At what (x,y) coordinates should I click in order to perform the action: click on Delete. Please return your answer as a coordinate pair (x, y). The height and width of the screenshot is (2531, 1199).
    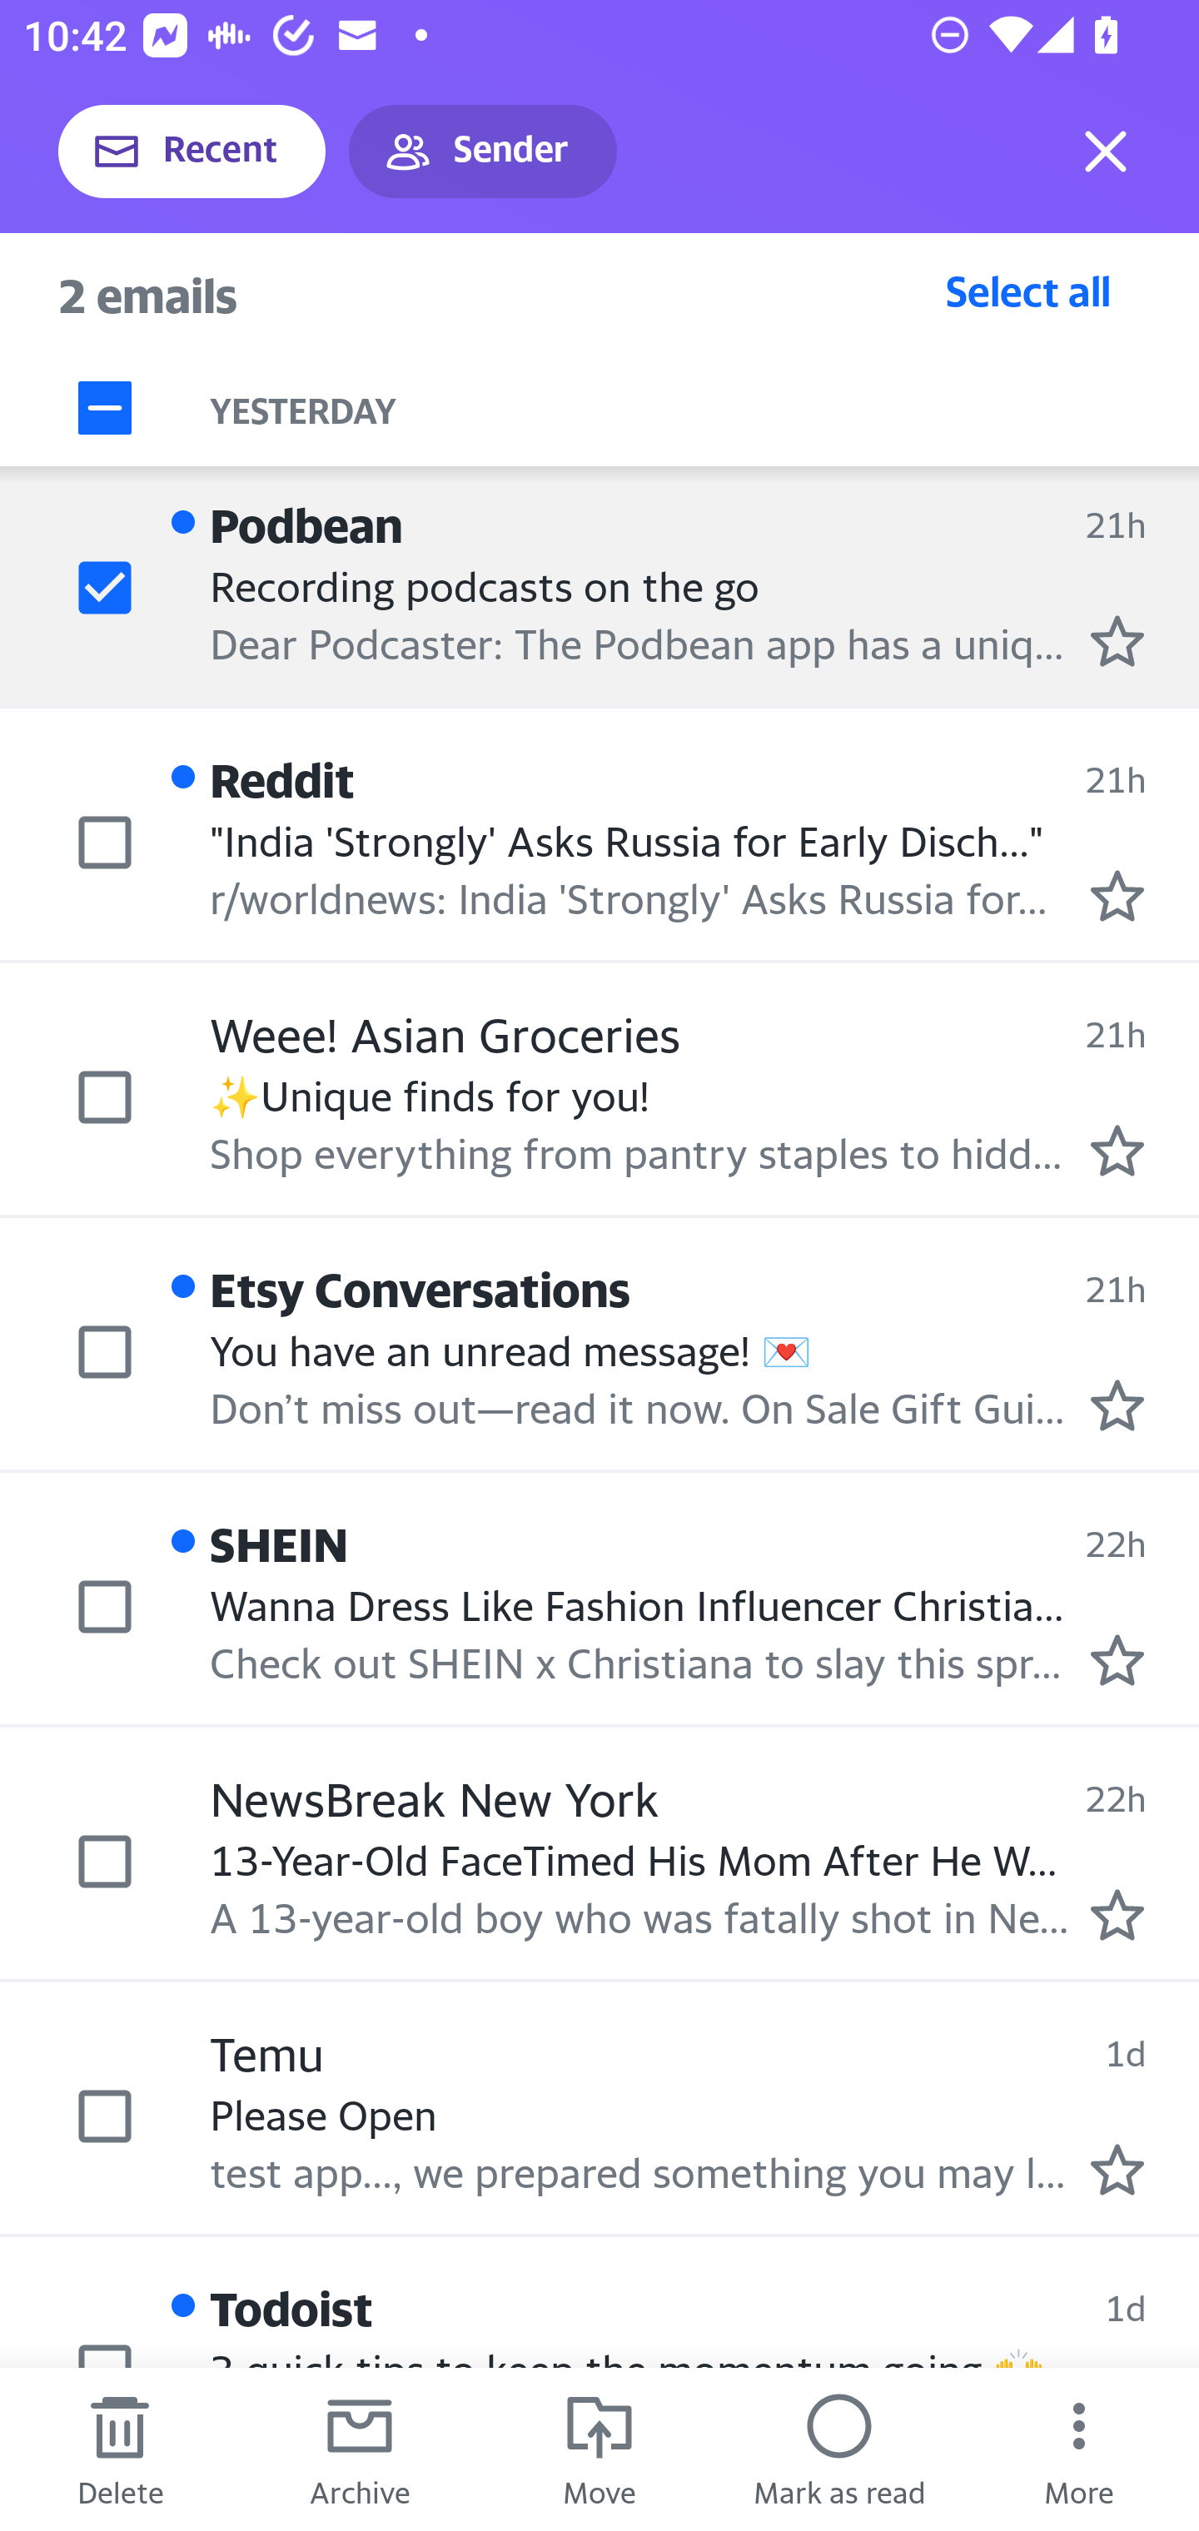
    Looking at the image, I should click on (120, 2449).